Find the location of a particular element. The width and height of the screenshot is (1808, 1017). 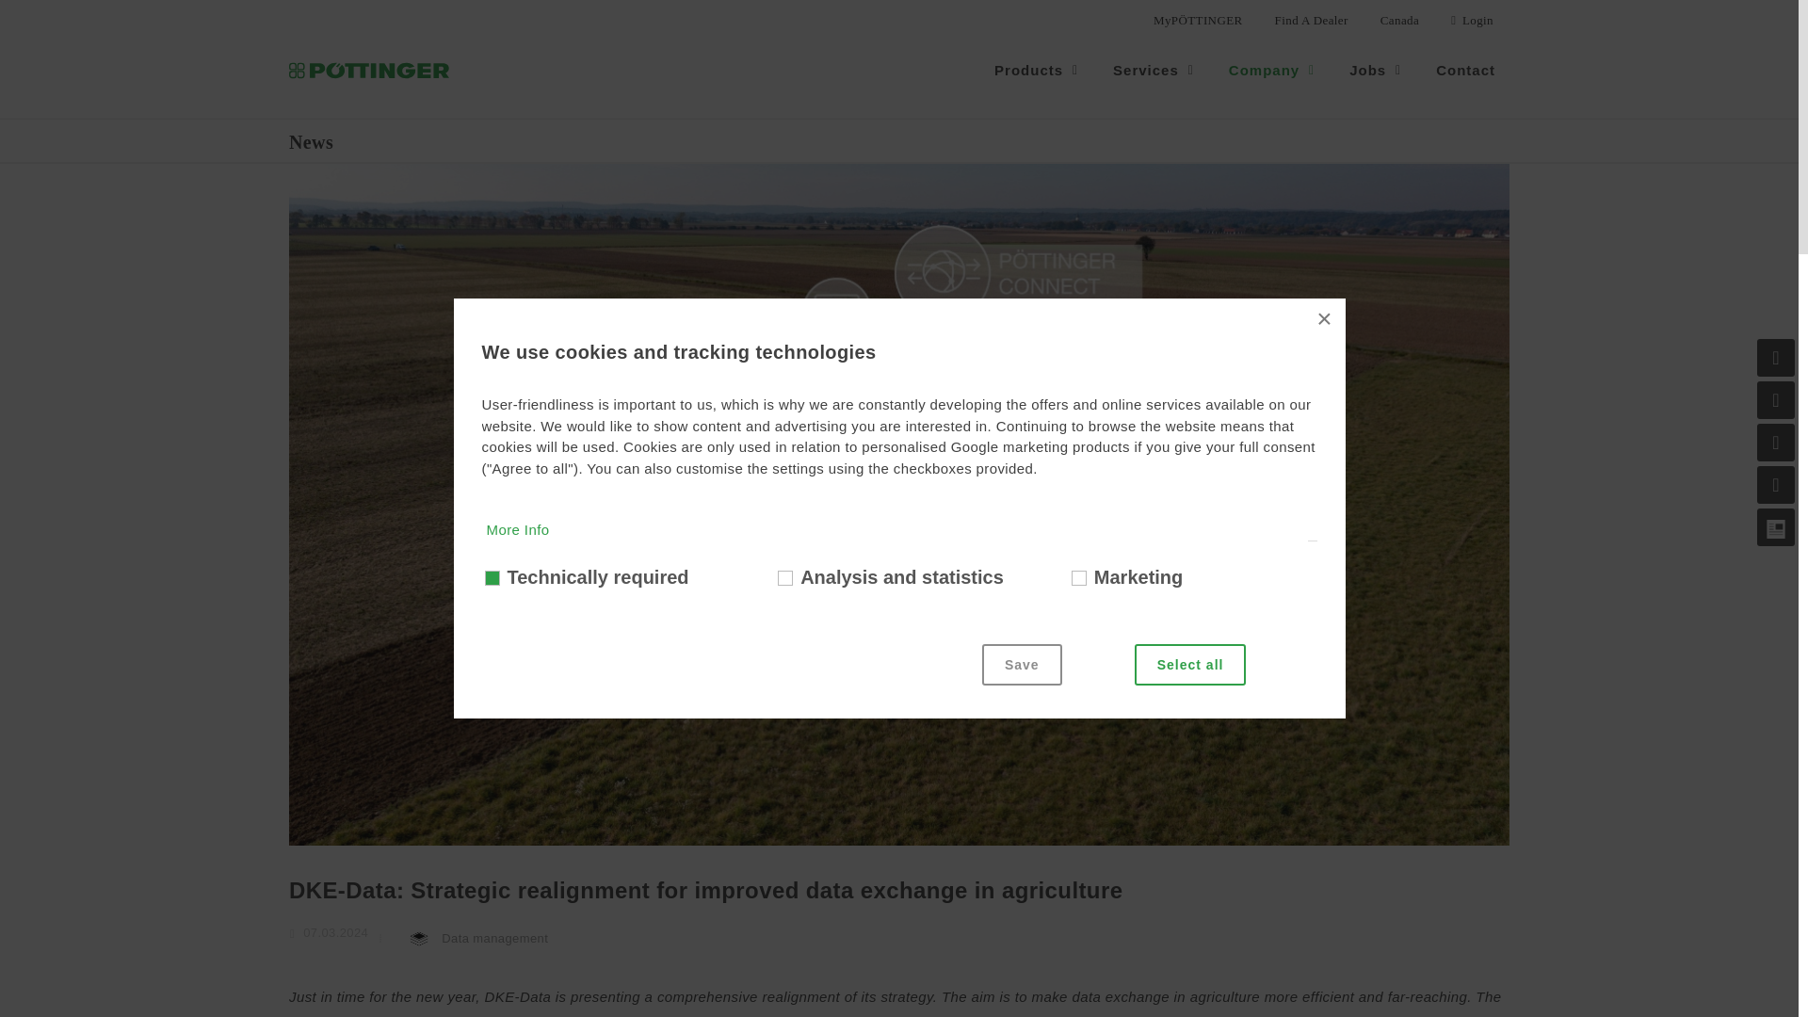

Save is located at coordinates (1022, 664).